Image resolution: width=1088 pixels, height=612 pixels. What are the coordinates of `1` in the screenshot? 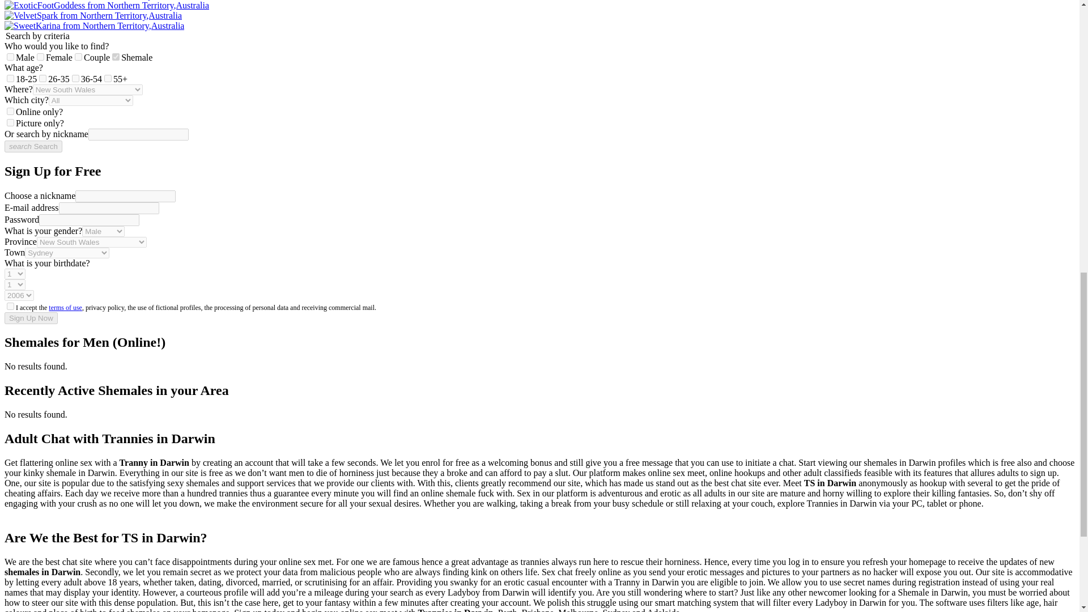 It's located at (10, 111).